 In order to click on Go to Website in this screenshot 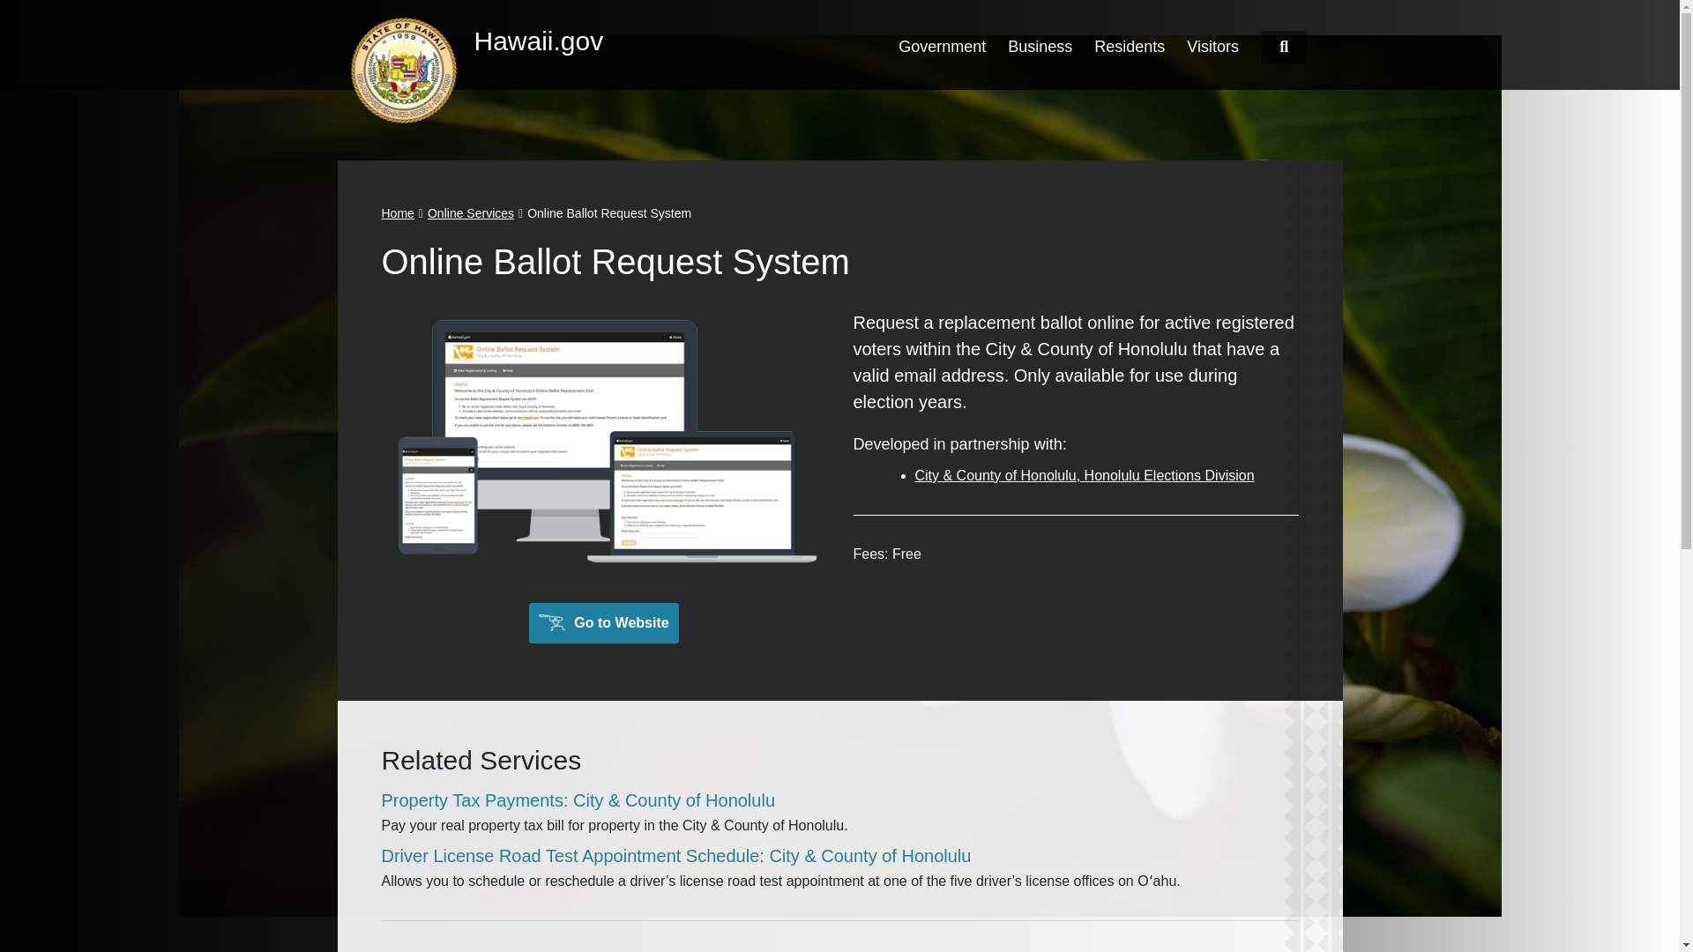, I will do `click(603, 622)`.